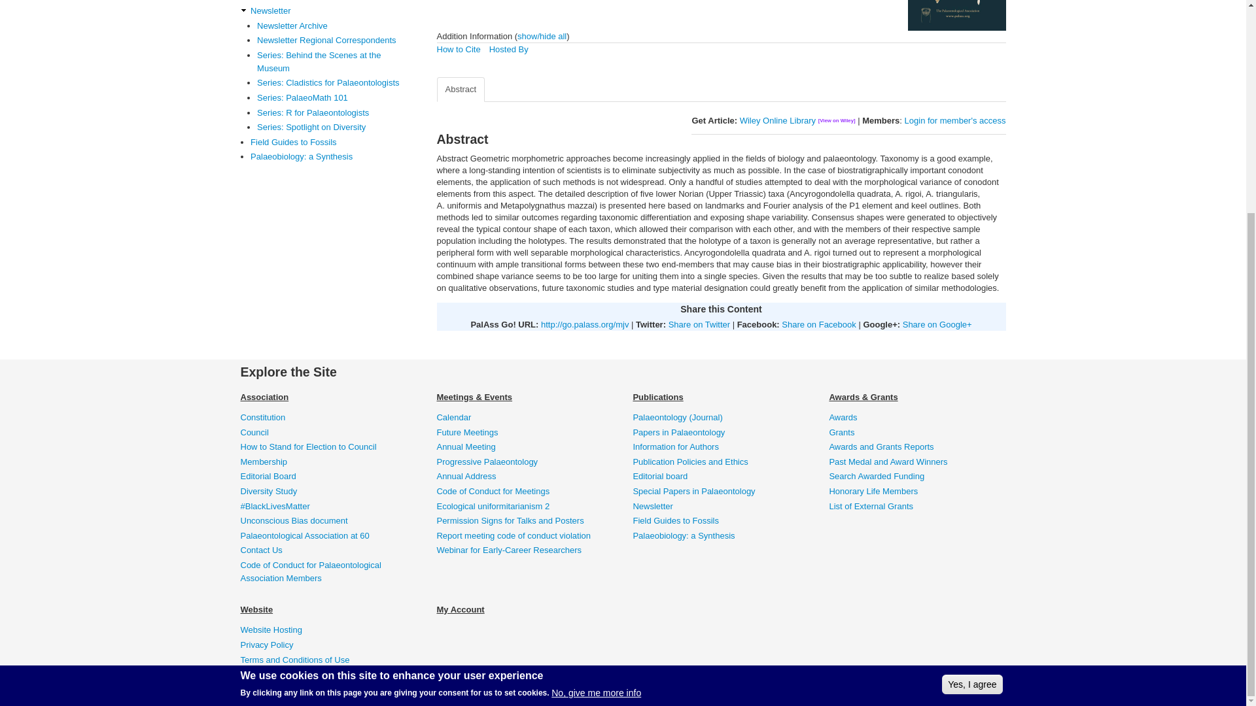  I want to click on Series: Spotlight on Diversity, so click(332, 127).